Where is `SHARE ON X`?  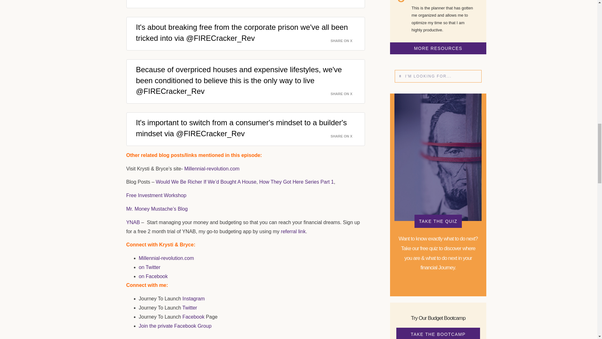 SHARE ON X is located at coordinates (345, 1).